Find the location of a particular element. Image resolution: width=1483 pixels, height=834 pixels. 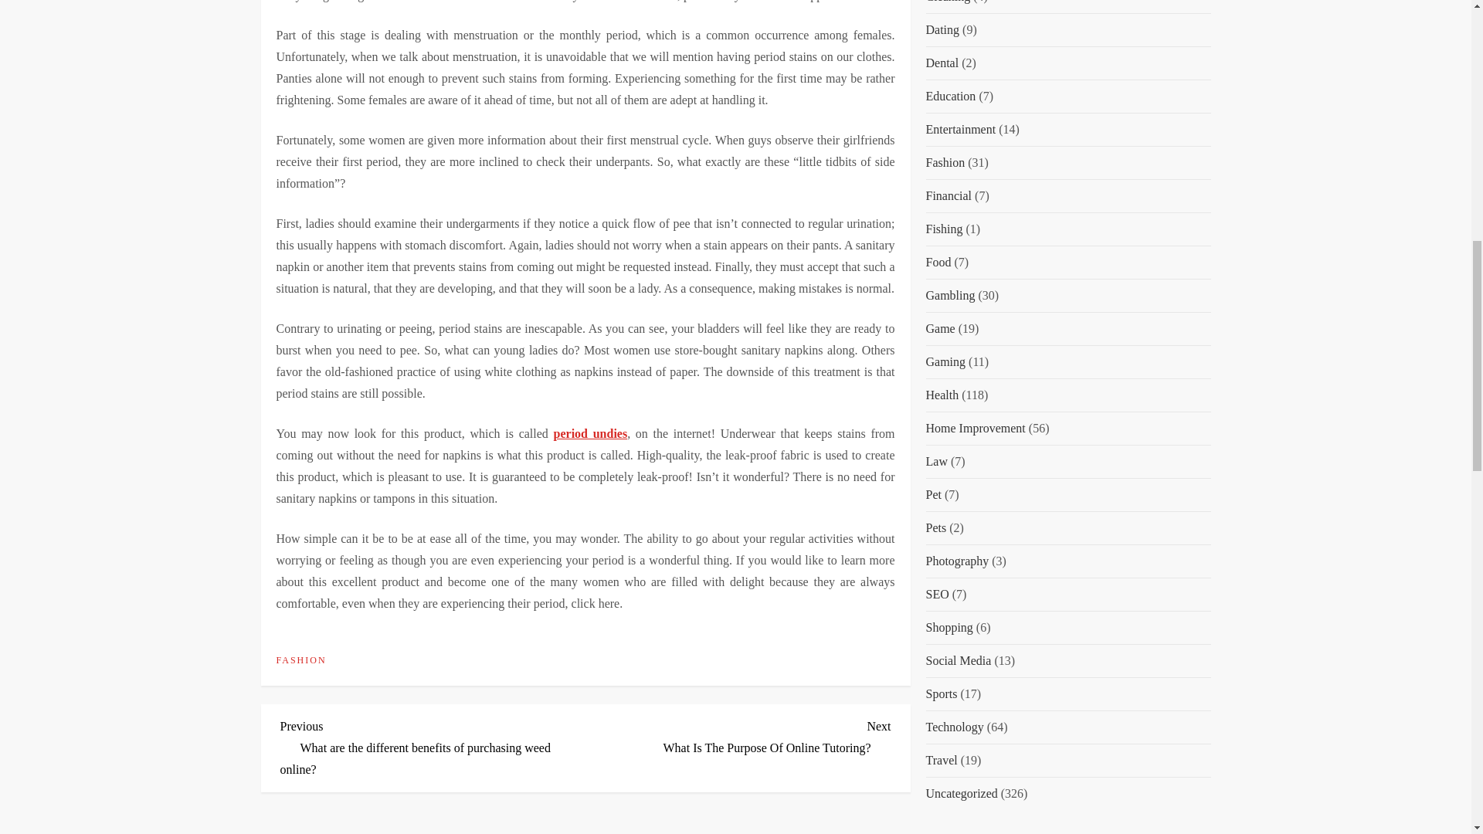

Home Improvement is located at coordinates (957, 145).